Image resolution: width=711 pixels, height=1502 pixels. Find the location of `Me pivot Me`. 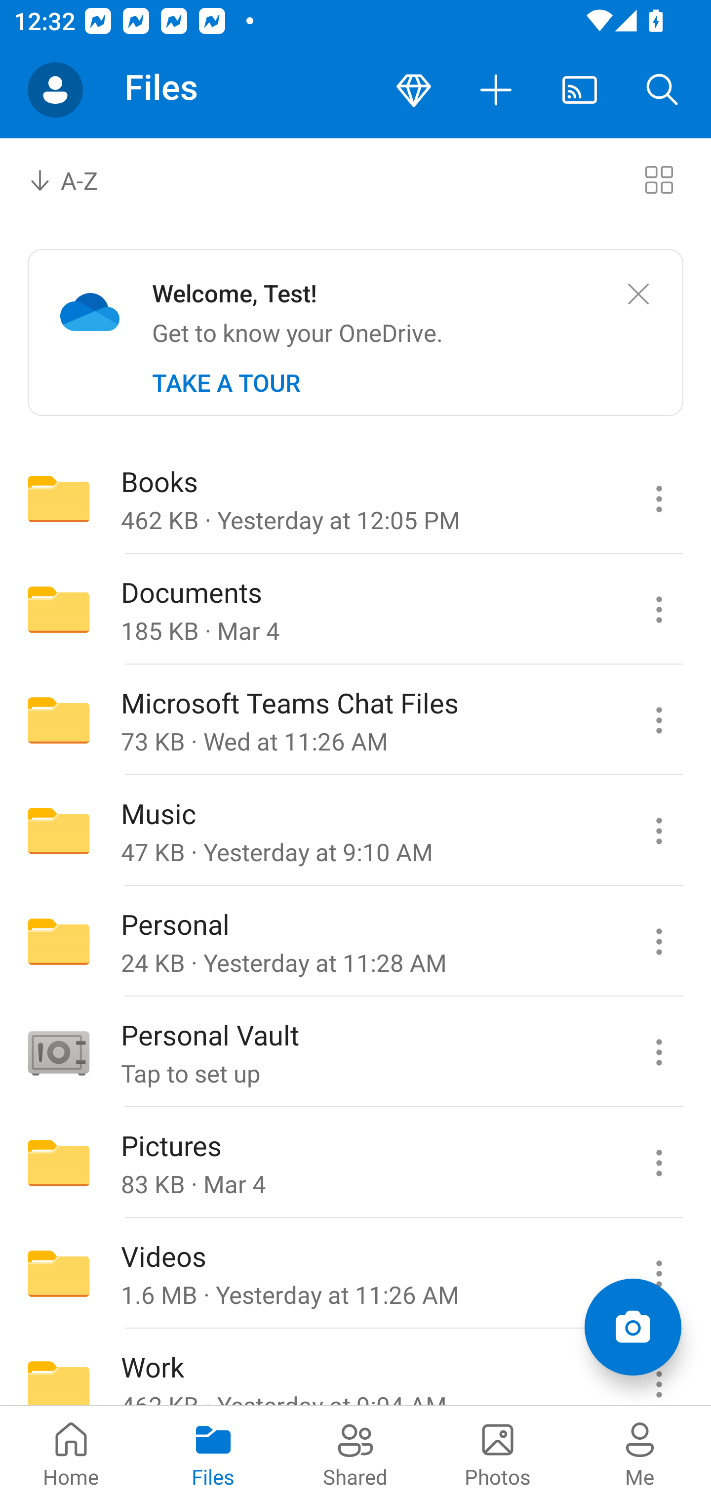

Me pivot Me is located at coordinates (640, 1454).